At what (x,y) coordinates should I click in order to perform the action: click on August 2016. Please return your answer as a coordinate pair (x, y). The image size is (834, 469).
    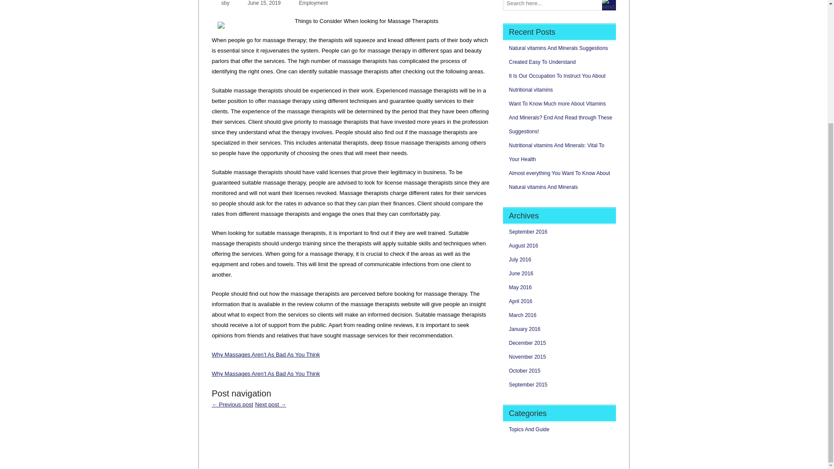
    Looking at the image, I should click on (523, 246).